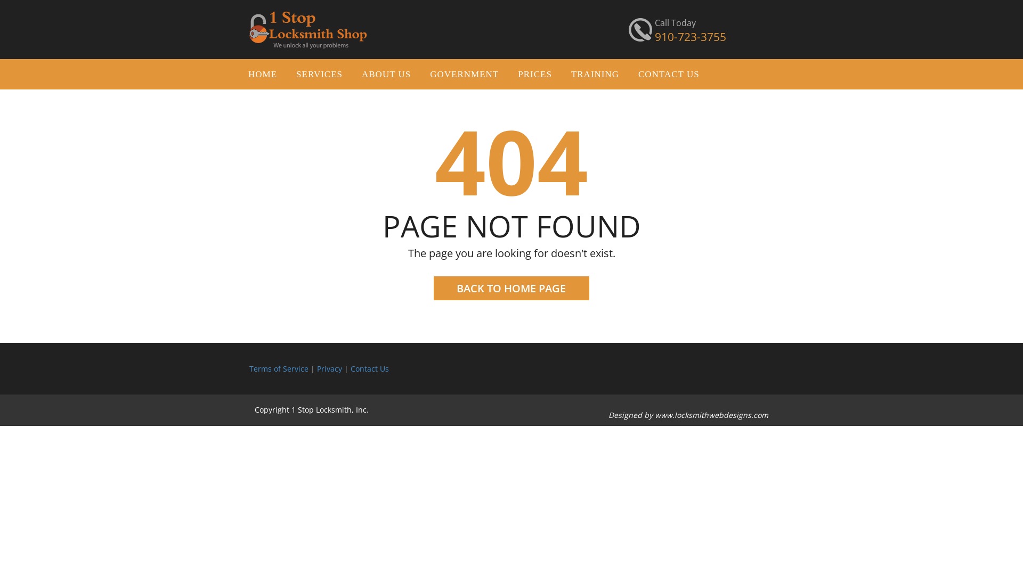 Image resolution: width=1023 pixels, height=575 pixels. What do you see at coordinates (669, 75) in the screenshot?
I see `CONTACT US` at bounding box center [669, 75].